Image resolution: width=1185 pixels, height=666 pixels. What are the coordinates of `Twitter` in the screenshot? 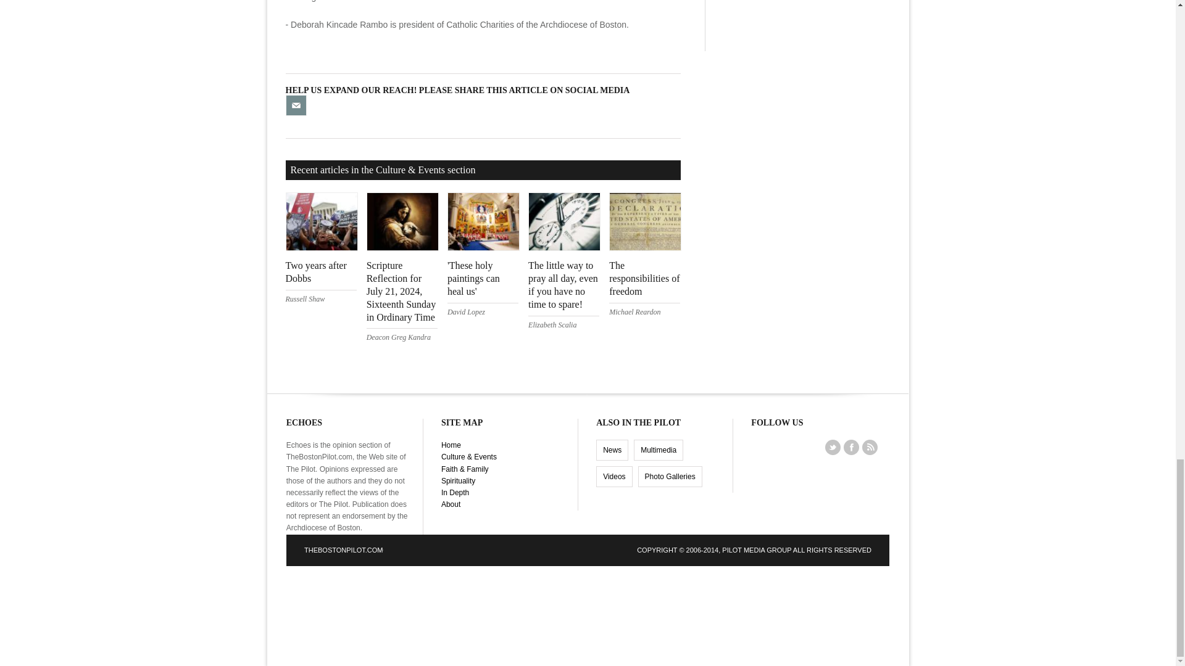 It's located at (833, 446).